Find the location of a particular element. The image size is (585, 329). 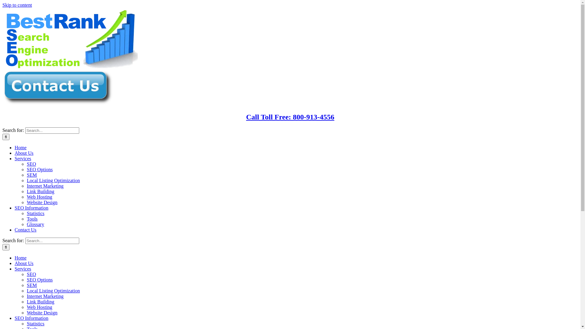

Statistics is located at coordinates (36, 324).